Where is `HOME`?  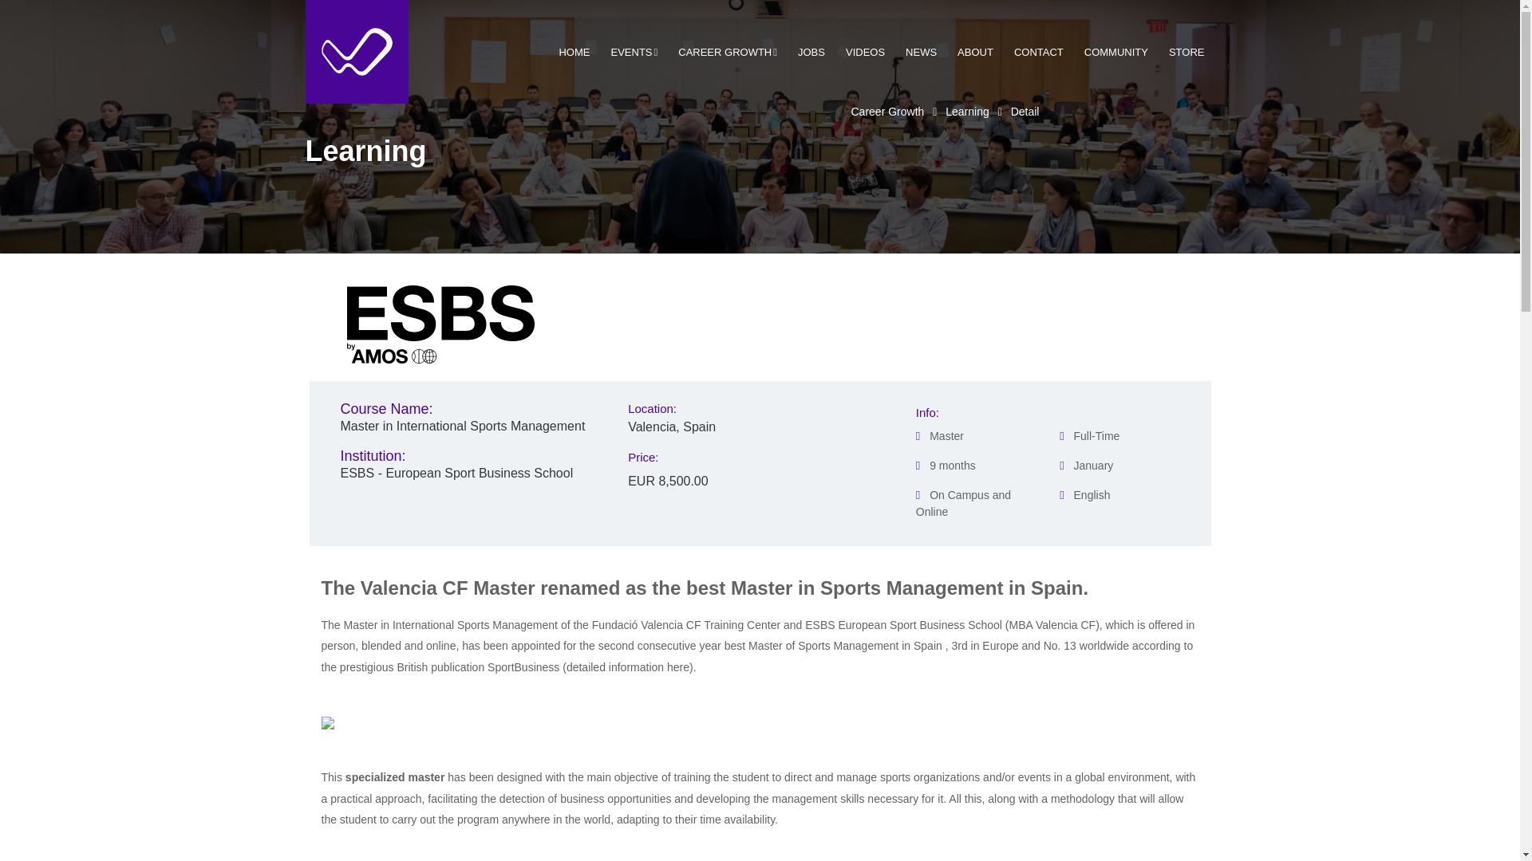
HOME is located at coordinates (574, 53).